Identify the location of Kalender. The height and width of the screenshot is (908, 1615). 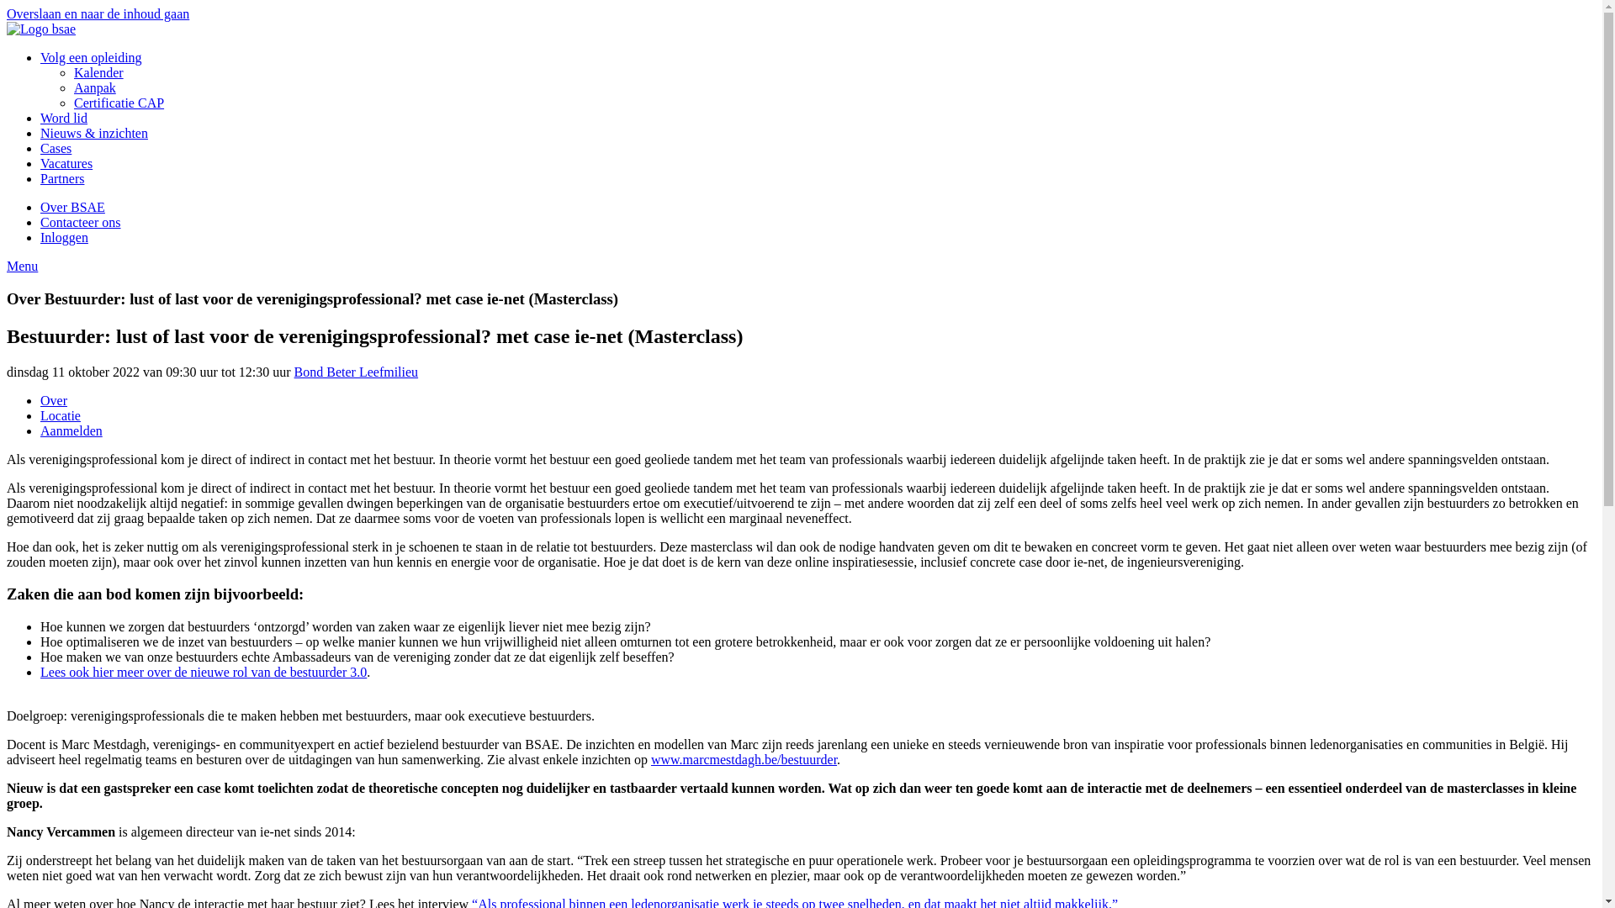
(99, 72).